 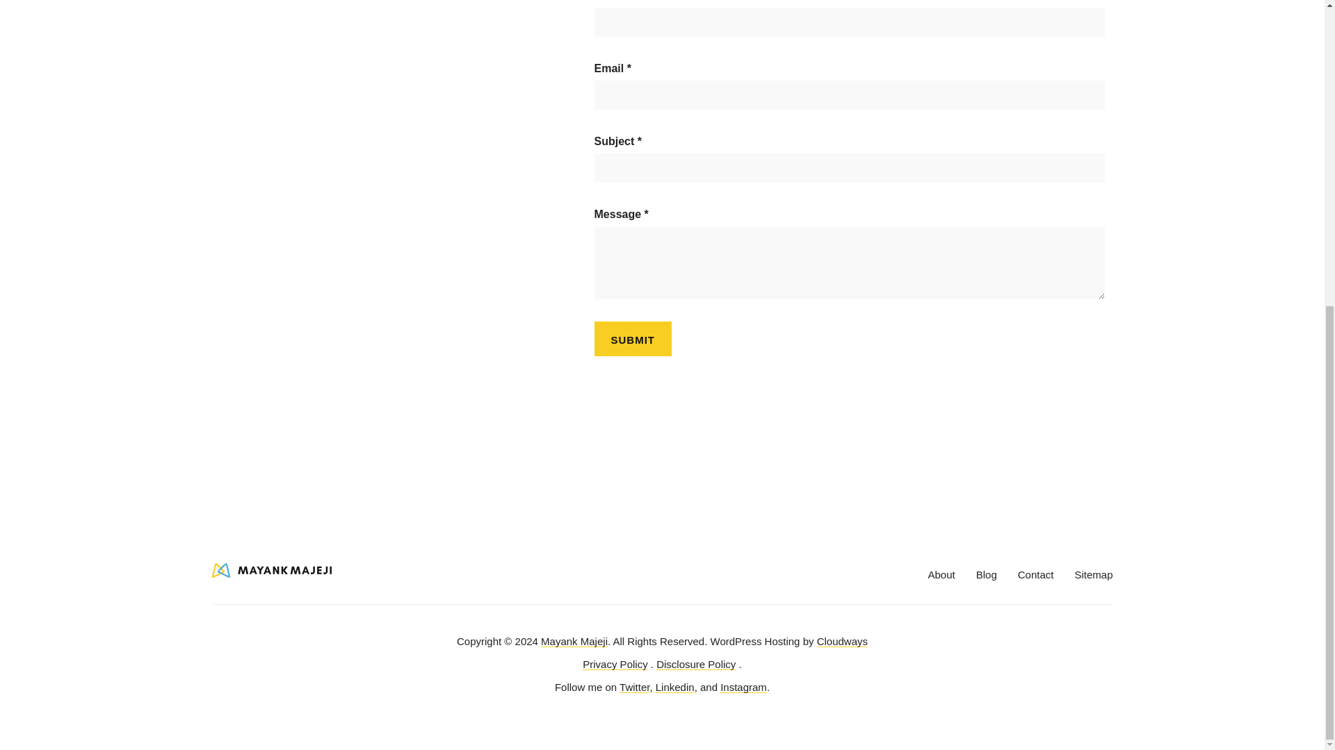 What do you see at coordinates (843, 641) in the screenshot?
I see `Cloudways` at bounding box center [843, 641].